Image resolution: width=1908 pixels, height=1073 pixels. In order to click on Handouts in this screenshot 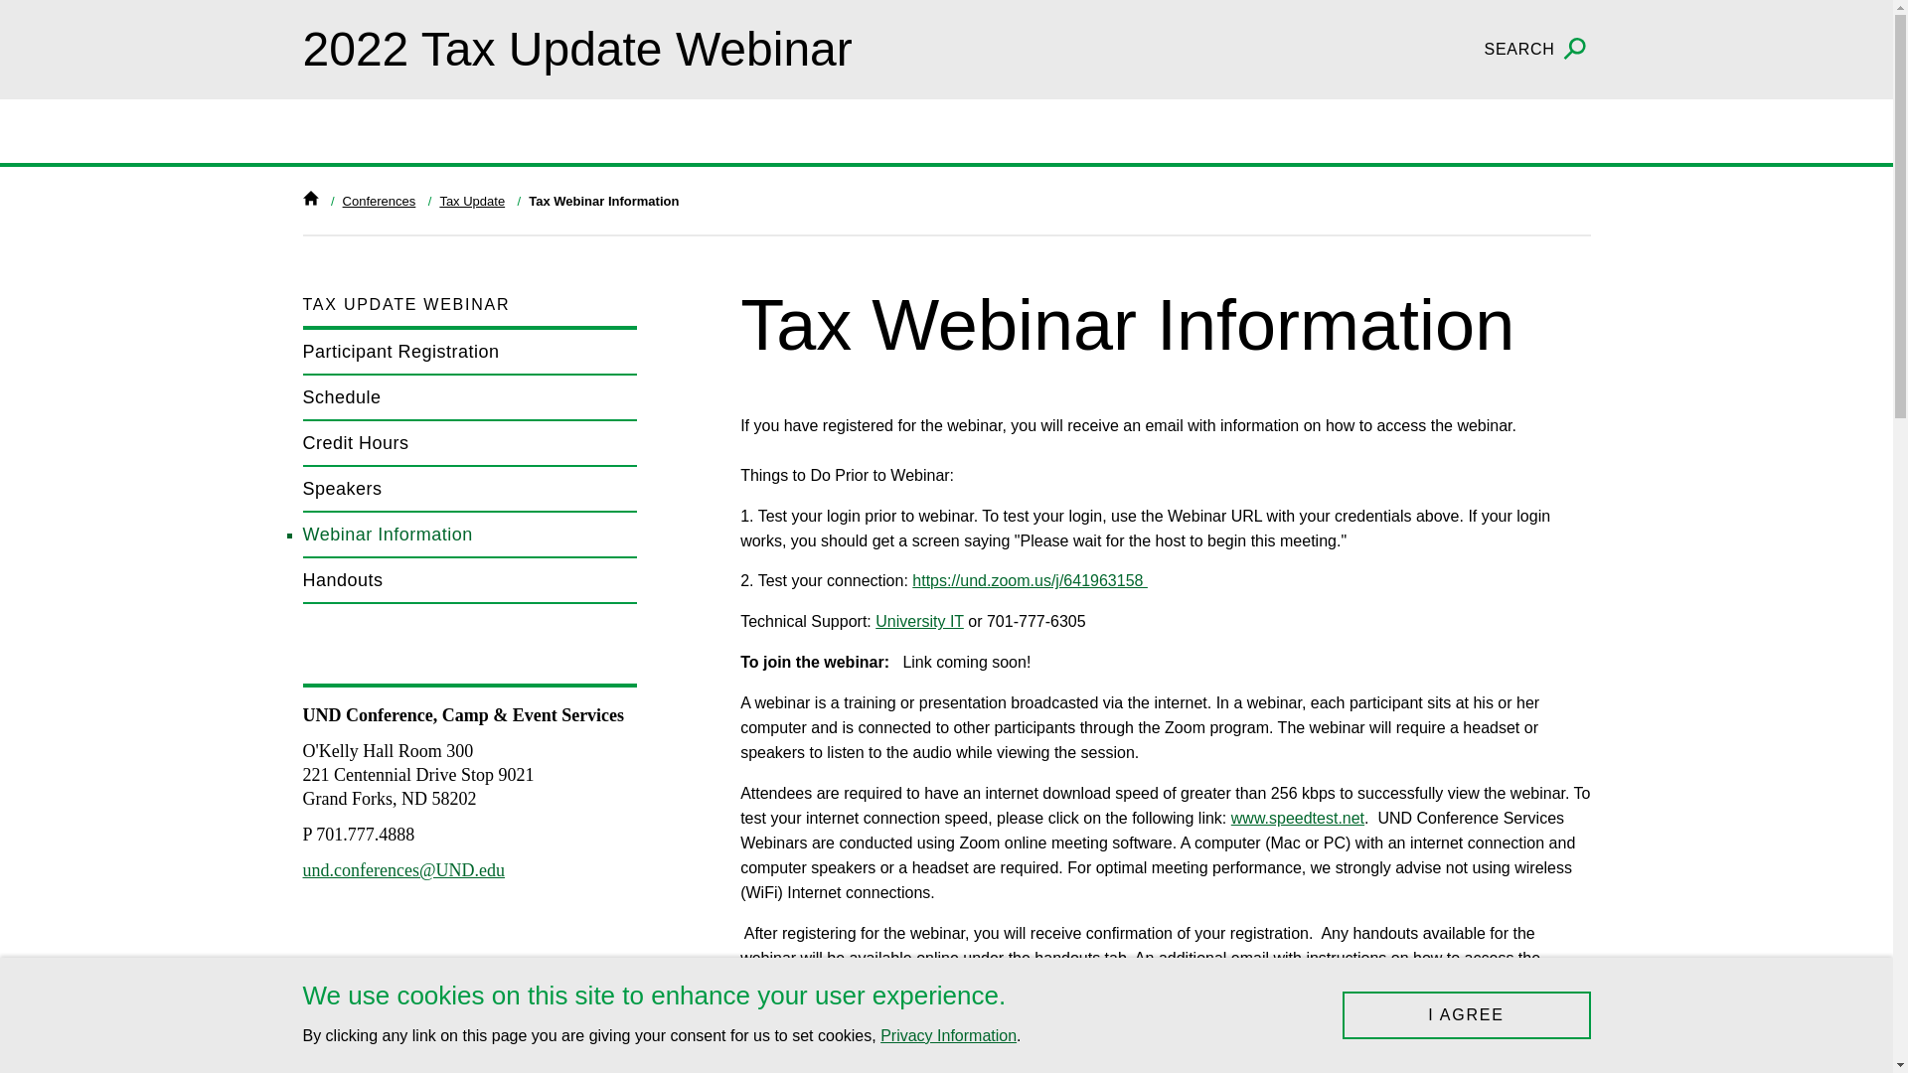, I will do `click(469, 580)`.